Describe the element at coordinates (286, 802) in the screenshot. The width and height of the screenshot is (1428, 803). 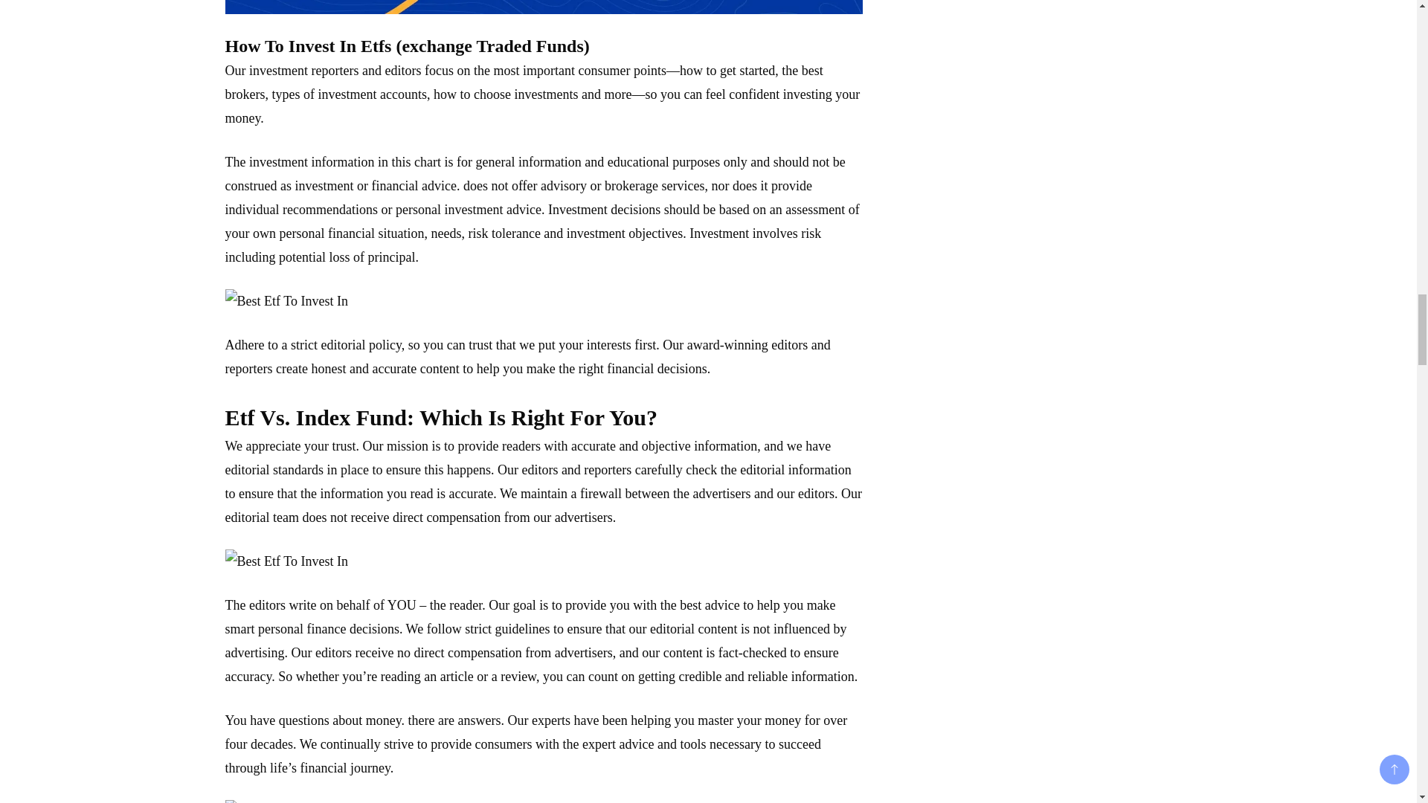
I see `Best Etf To Invest In` at that location.